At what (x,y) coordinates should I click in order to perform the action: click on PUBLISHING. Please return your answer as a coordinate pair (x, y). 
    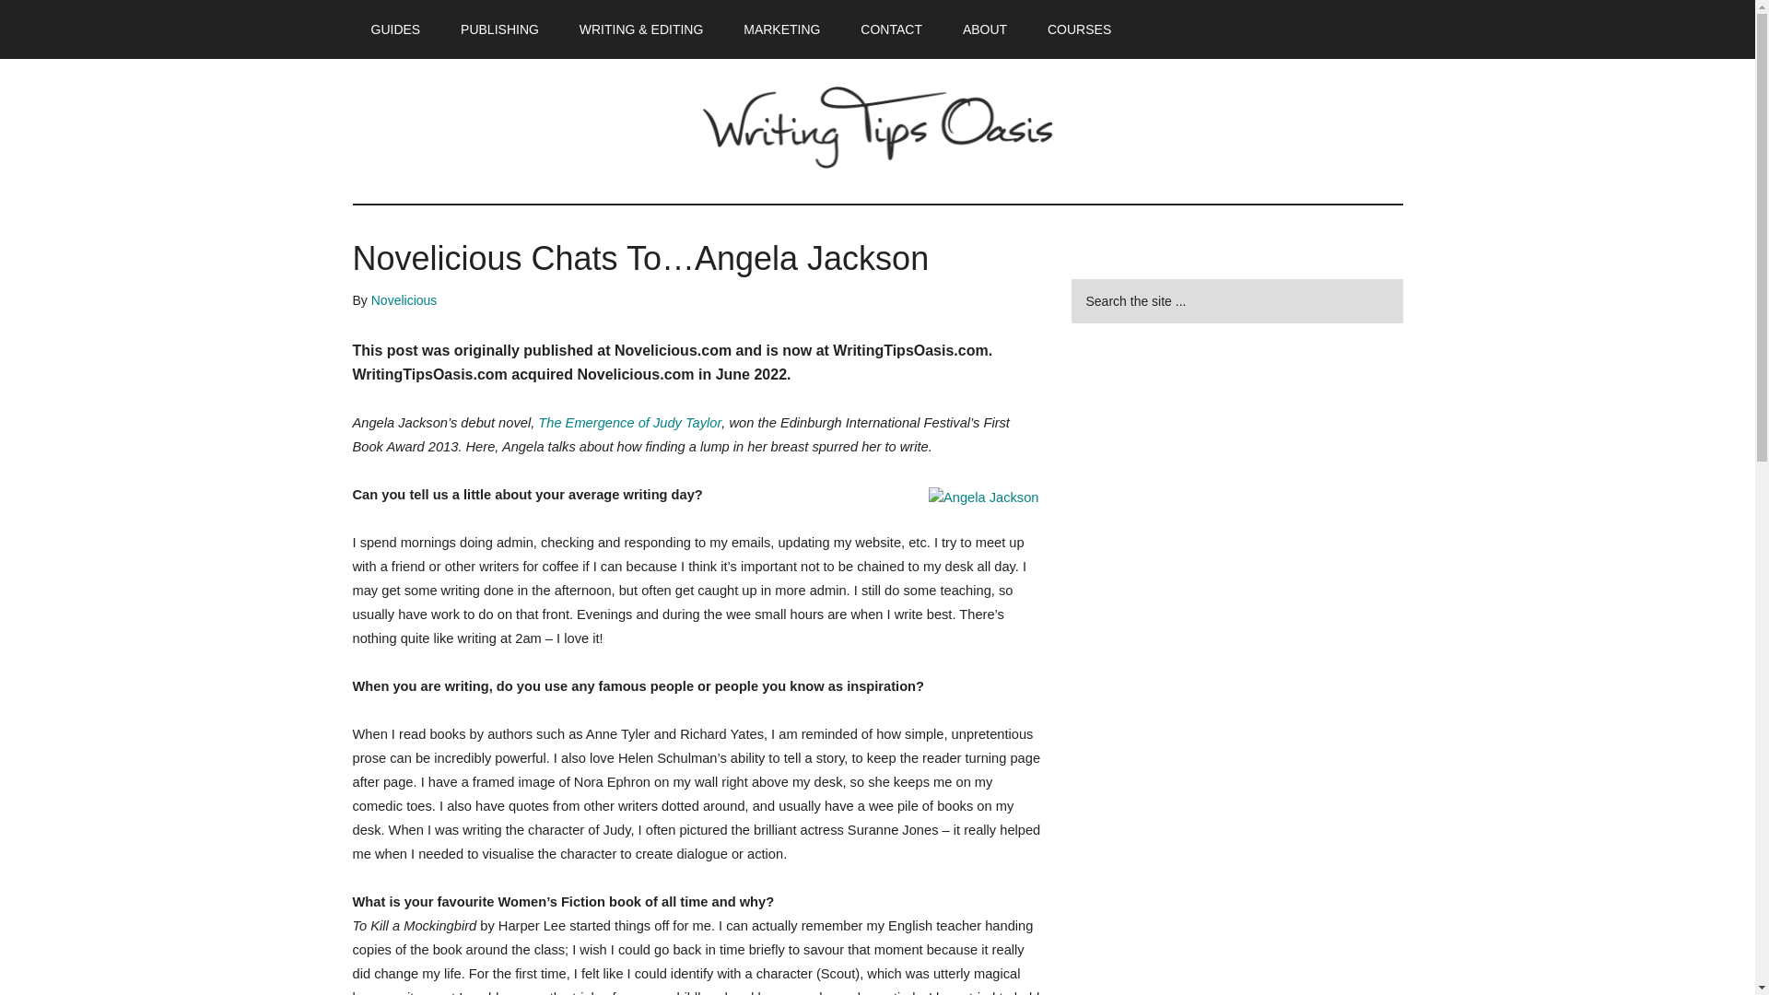
    Looking at the image, I should click on (499, 29).